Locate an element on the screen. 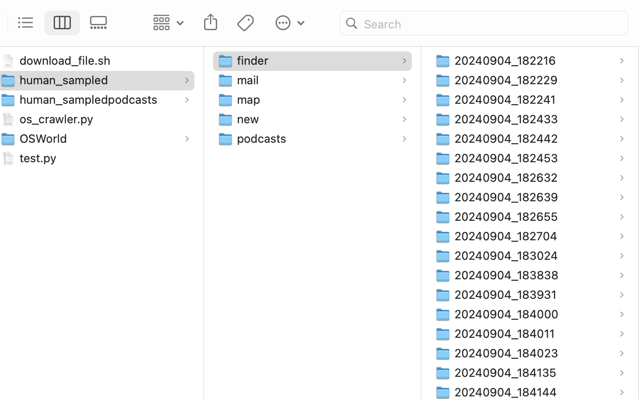 The image size is (639, 399). human_sampledpodcasts is located at coordinates (91, 99).